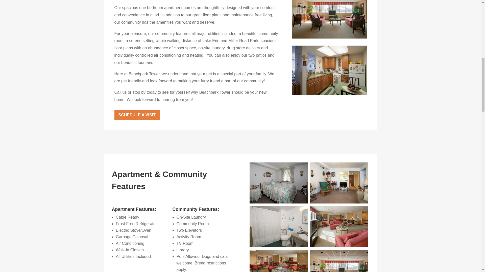 The width and height of the screenshot is (485, 272). What do you see at coordinates (329, 19) in the screenshot?
I see `Beachpark Tower Community Room` at bounding box center [329, 19].